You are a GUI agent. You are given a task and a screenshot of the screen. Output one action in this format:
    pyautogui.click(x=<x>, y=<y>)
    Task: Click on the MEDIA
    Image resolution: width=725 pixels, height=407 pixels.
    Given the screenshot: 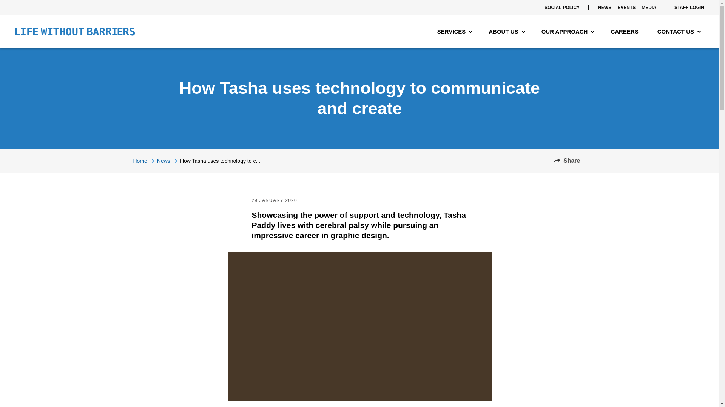 What is the action you would take?
    pyautogui.click(x=649, y=8)
    